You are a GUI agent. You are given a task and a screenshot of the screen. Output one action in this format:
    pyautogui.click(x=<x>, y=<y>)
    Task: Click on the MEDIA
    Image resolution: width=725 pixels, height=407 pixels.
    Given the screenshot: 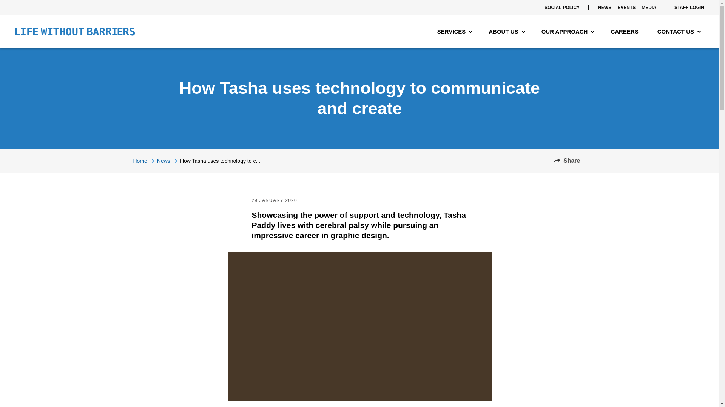 What is the action you would take?
    pyautogui.click(x=649, y=8)
    